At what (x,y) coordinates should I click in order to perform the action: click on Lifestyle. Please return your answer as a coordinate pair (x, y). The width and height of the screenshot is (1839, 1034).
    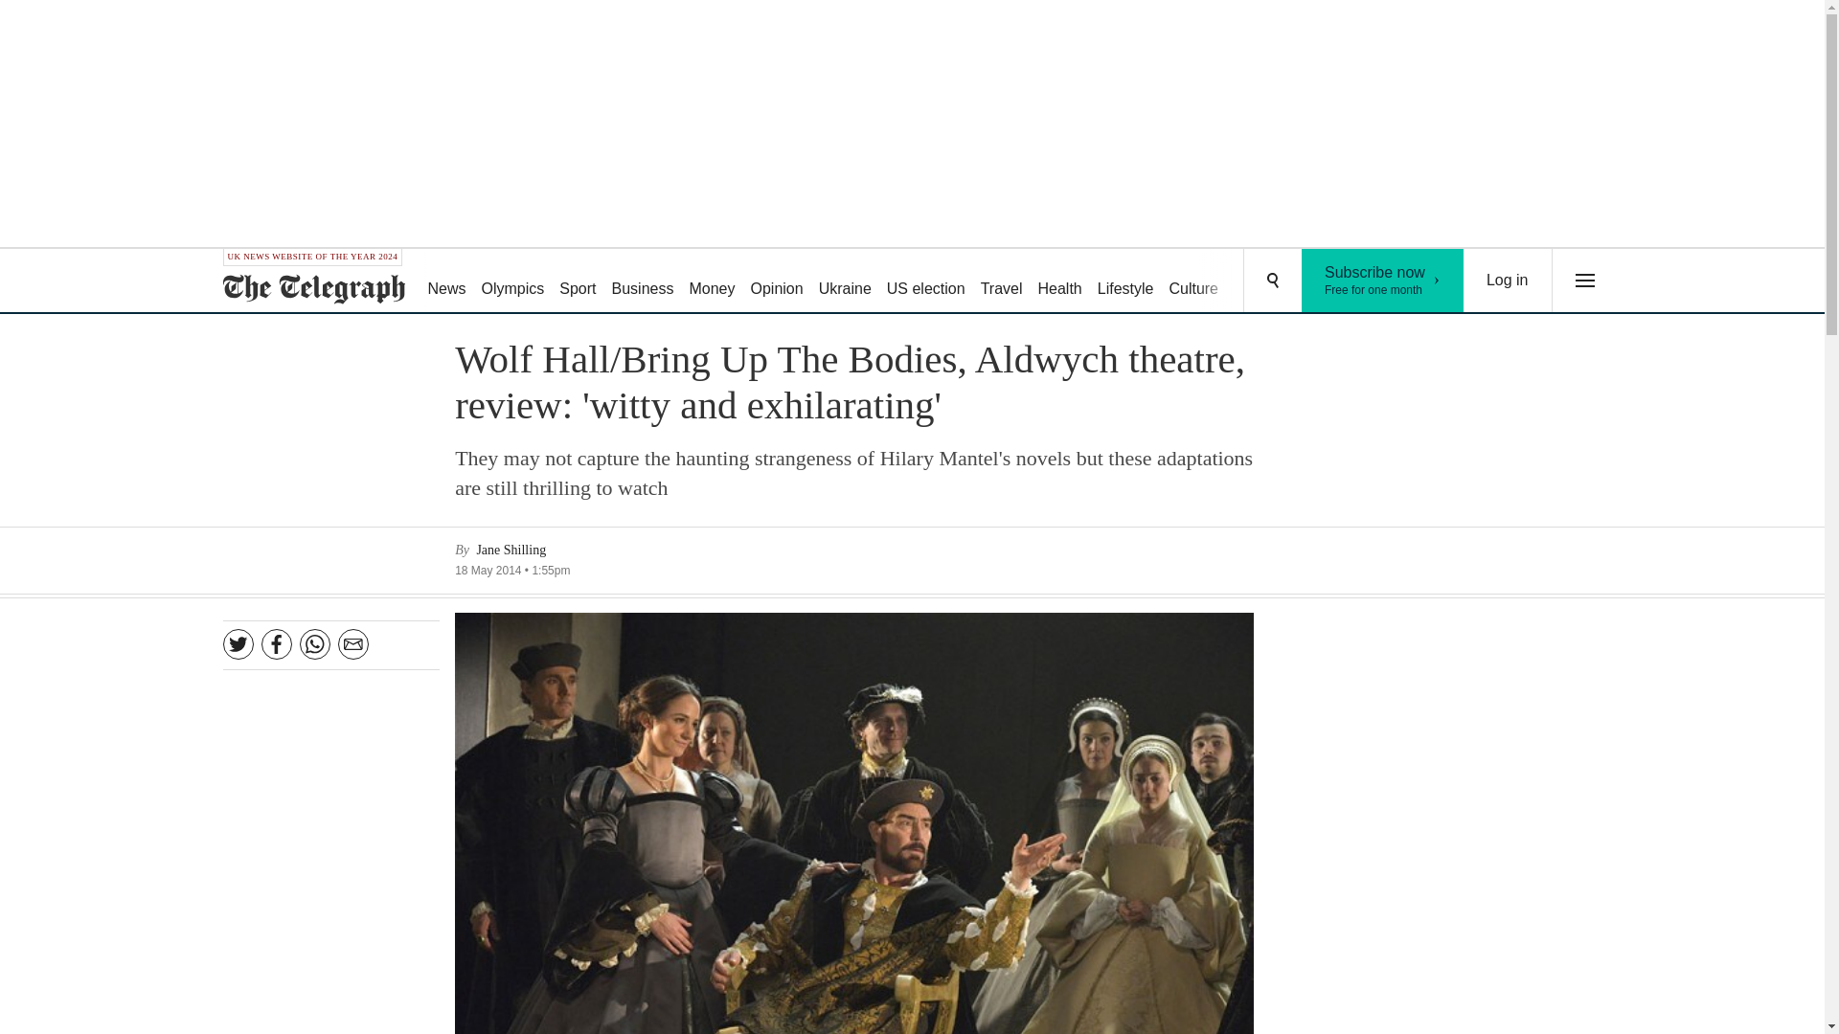
    Looking at the image, I should click on (1059, 281).